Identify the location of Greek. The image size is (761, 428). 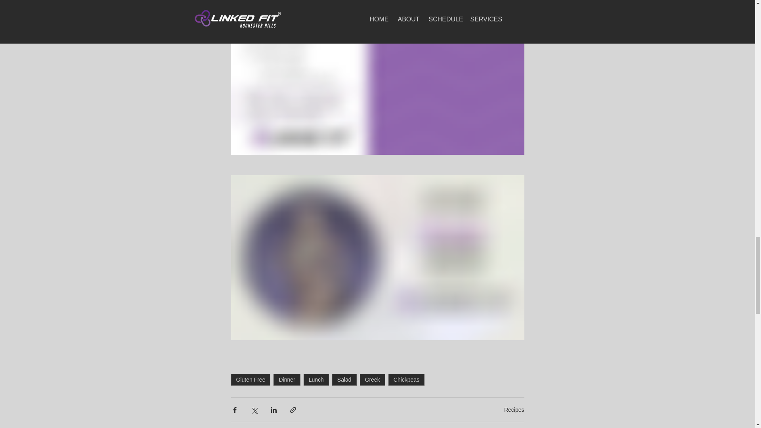
(373, 380).